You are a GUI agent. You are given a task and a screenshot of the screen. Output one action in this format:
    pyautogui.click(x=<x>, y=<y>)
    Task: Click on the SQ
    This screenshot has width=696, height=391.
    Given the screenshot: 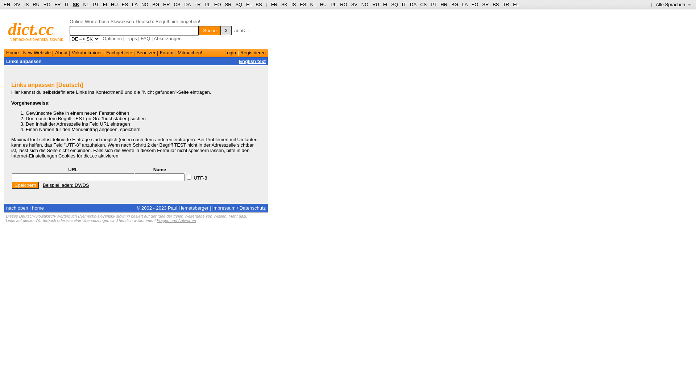 What is the action you would take?
    pyautogui.click(x=239, y=4)
    